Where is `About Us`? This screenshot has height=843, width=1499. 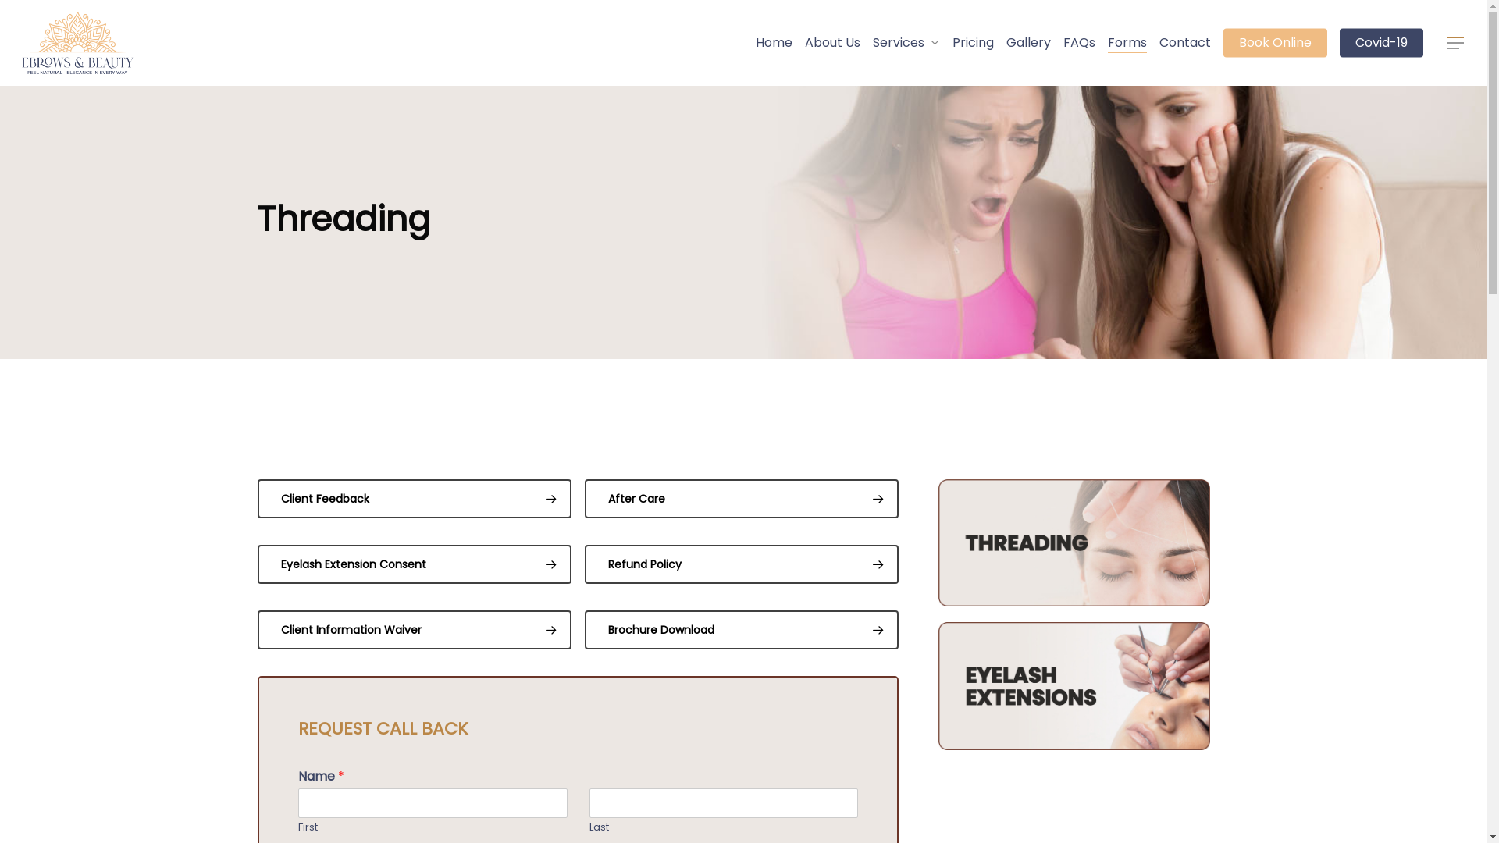 About Us is located at coordinates (832, 43).